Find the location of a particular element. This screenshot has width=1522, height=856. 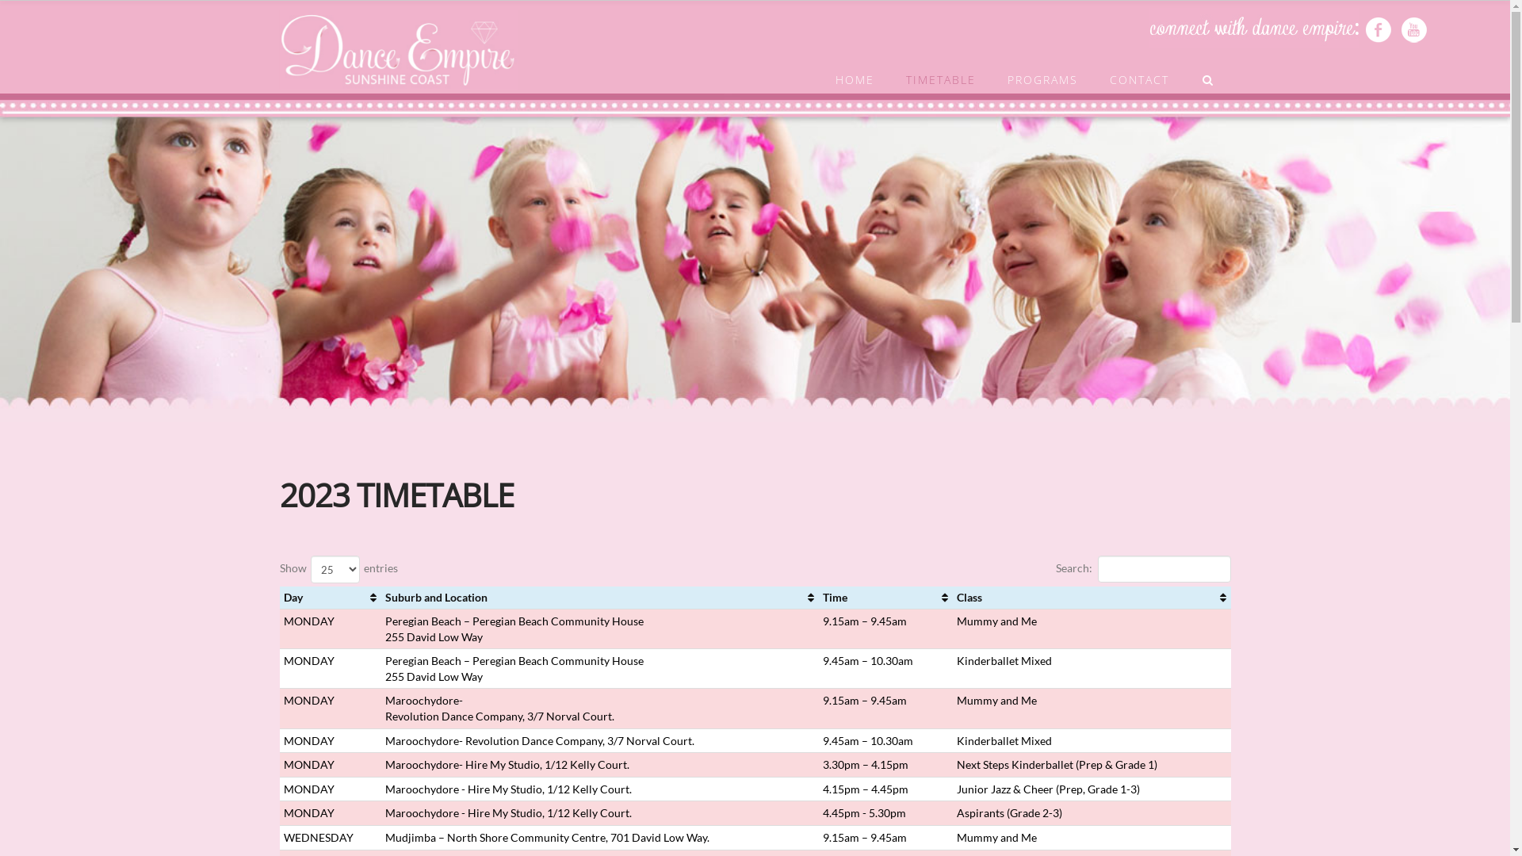

  is located at coordinates (1379, 30).